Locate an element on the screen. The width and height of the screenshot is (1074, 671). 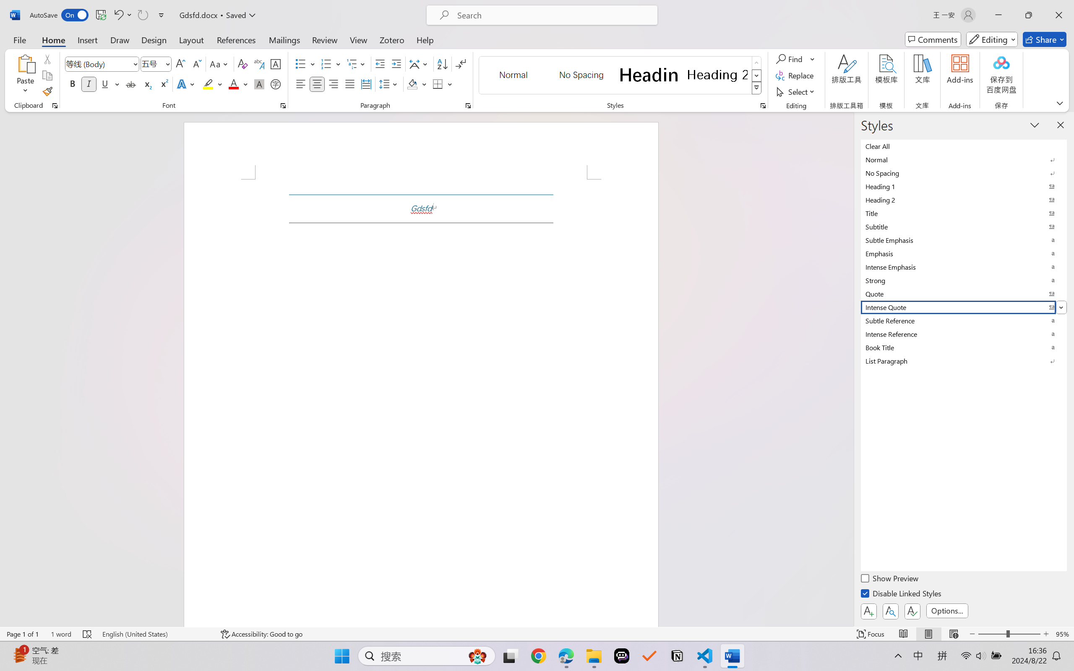
Microsoft search is located at coordinates (553, 15).